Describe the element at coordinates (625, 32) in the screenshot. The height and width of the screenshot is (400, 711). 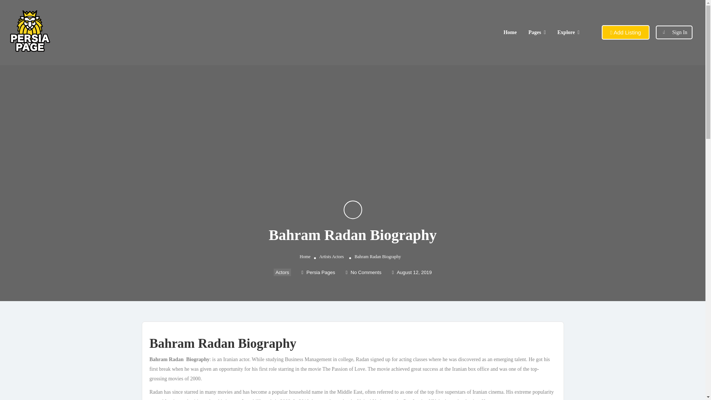
I see `Add Listing` at that location.